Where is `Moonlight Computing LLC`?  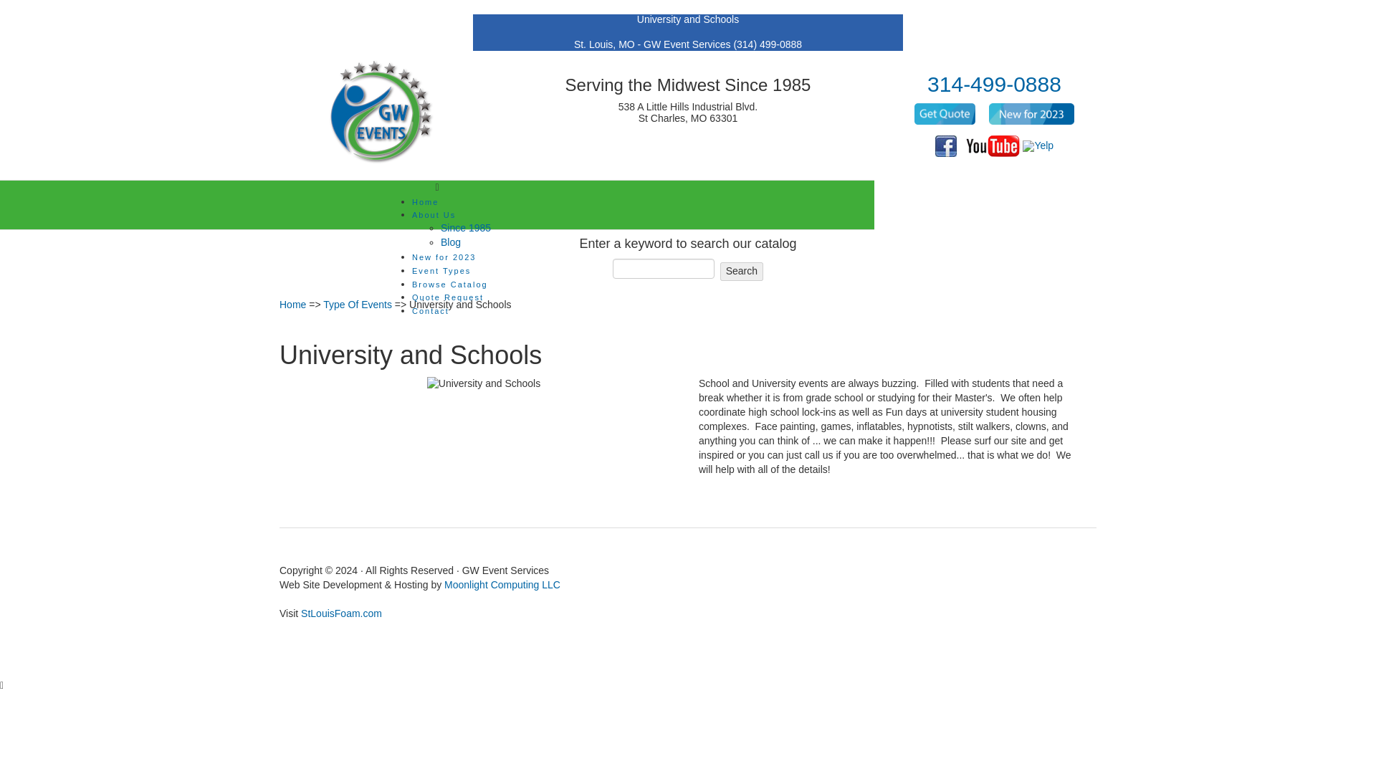
Moonlight Computing LLC is located at coordinates (585, 591).